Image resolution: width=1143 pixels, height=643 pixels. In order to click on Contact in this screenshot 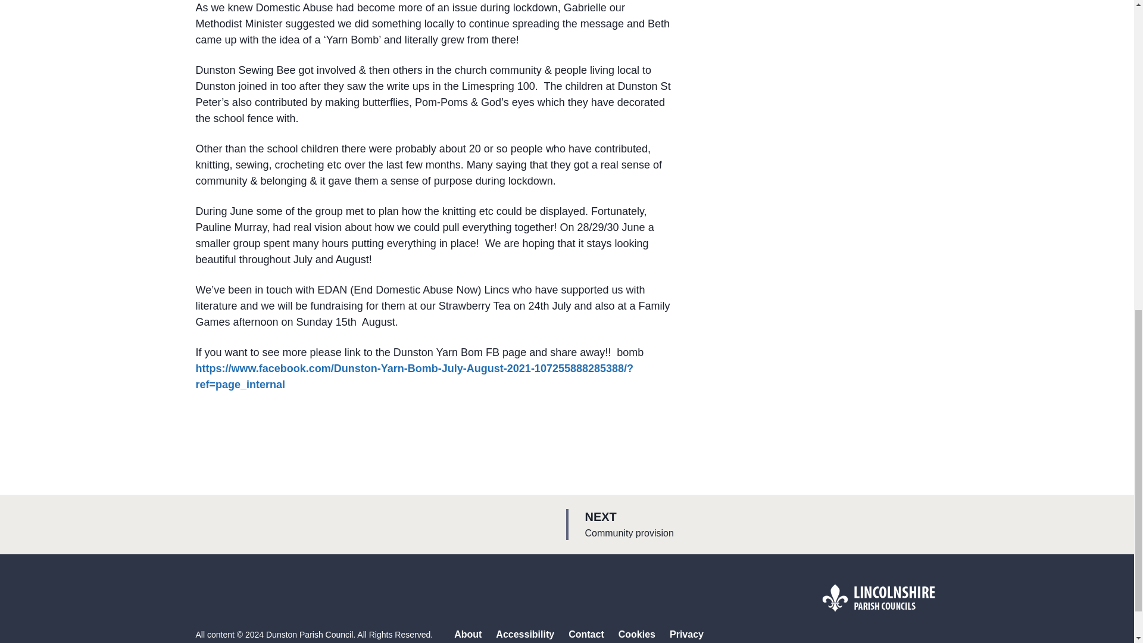, I will do `click(687, 634)`.